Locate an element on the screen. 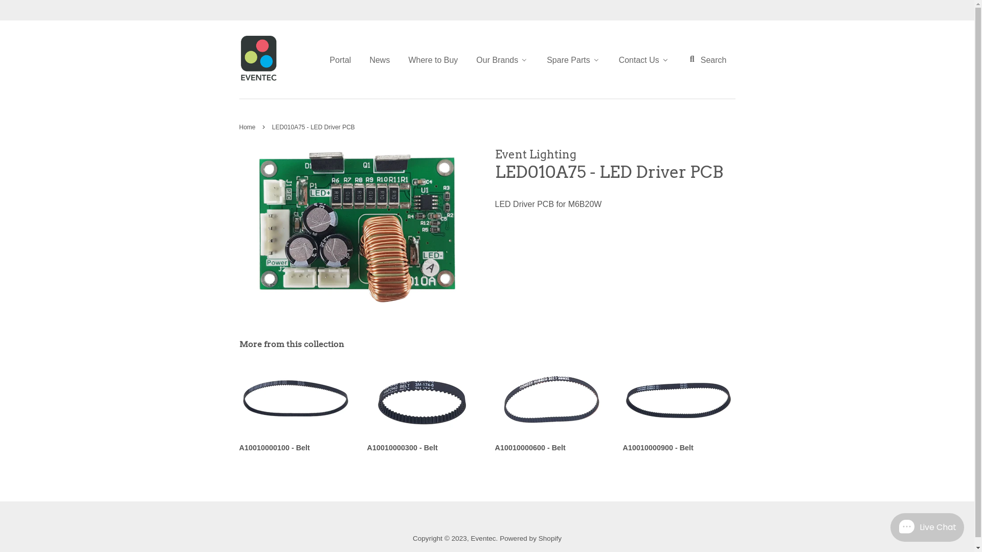 Image resolution: width=982 pixels, height=552 pixels. Search is located at coordinates (707, 59).